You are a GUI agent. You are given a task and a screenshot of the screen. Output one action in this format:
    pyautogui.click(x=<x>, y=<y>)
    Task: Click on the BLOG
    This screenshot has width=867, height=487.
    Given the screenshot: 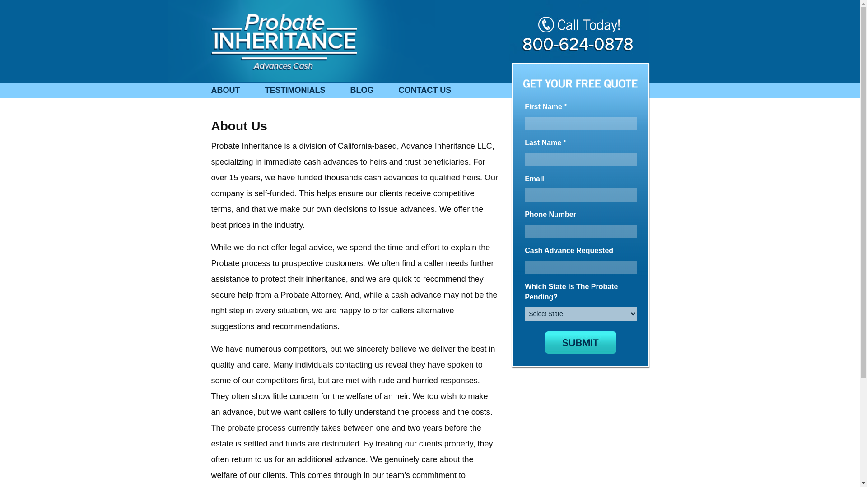 What is the action you would take?
    pyautogui.click(x=362, y=90)
    